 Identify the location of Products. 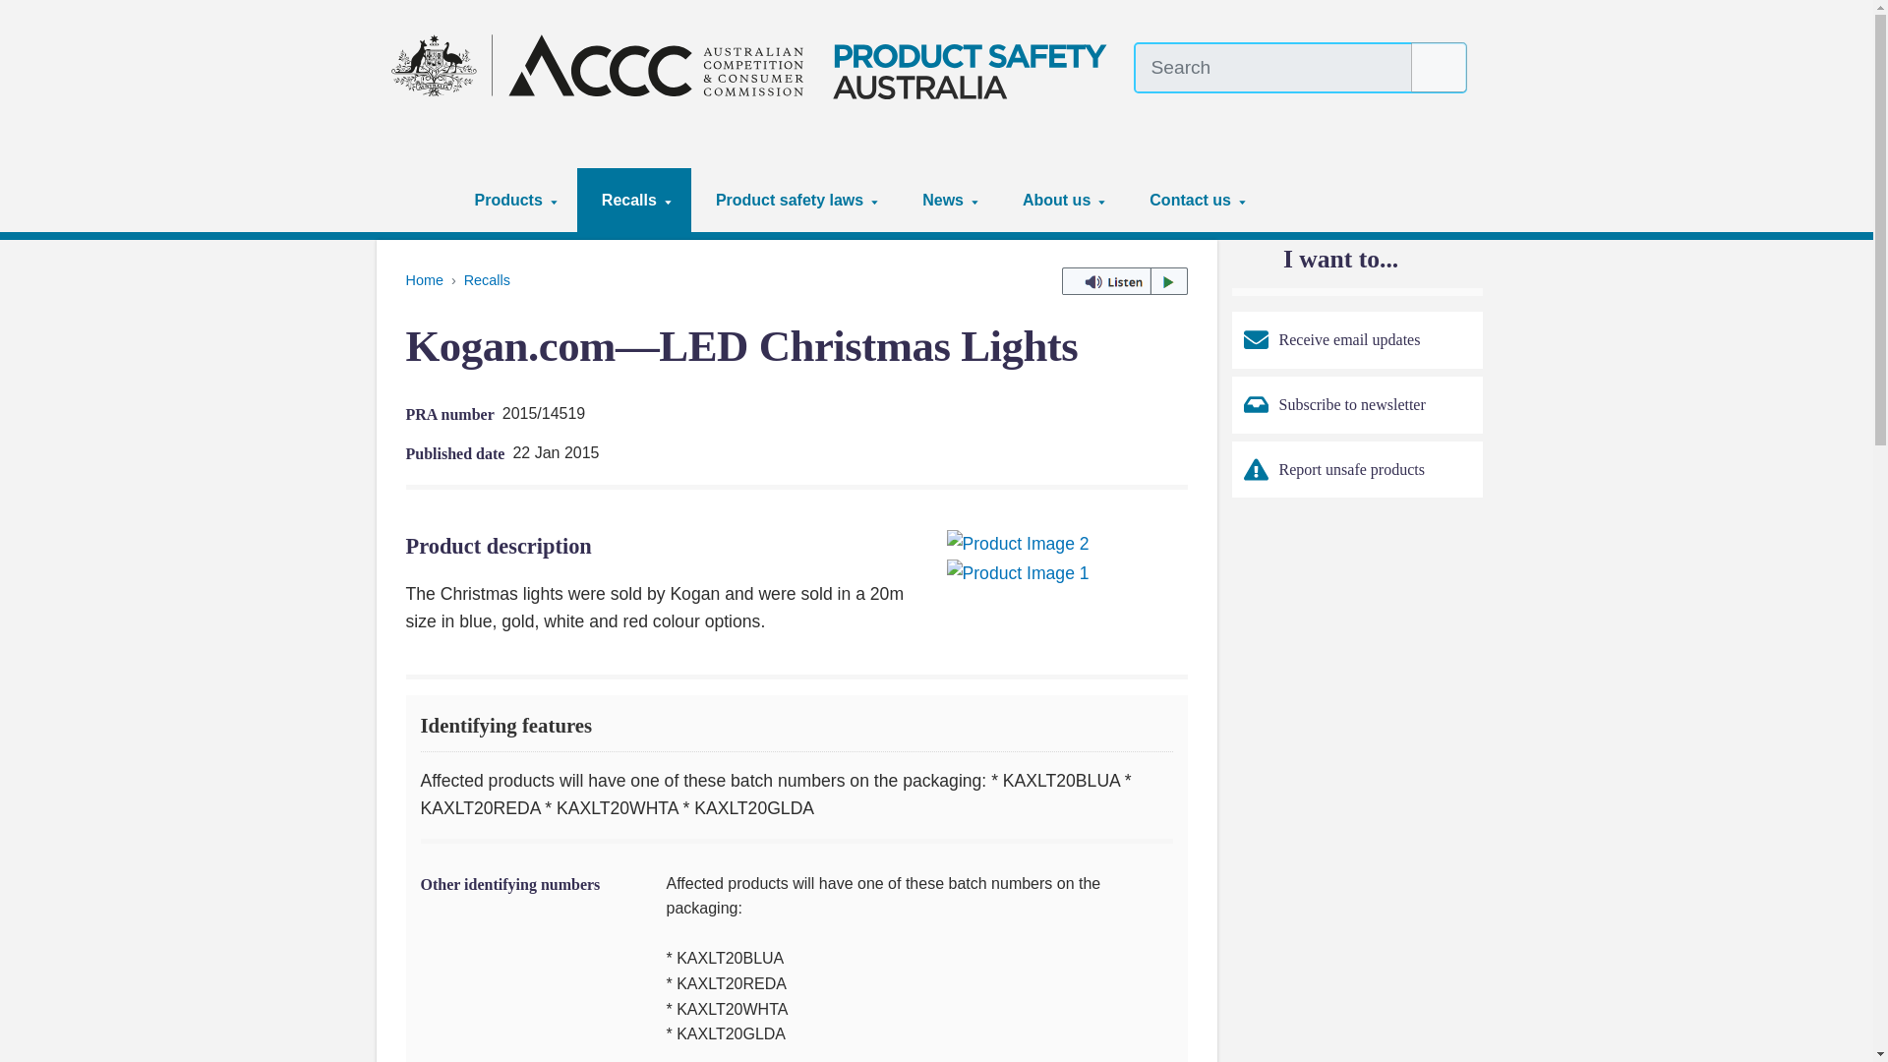
(513, 200).